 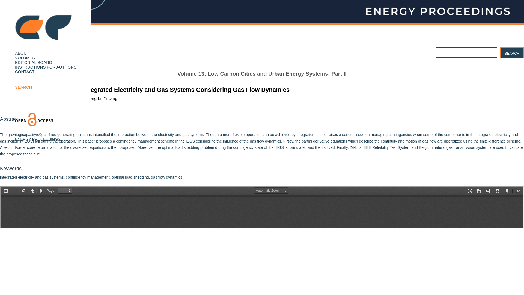 I want to click on VOLUMES, so click(x=25, y=58).